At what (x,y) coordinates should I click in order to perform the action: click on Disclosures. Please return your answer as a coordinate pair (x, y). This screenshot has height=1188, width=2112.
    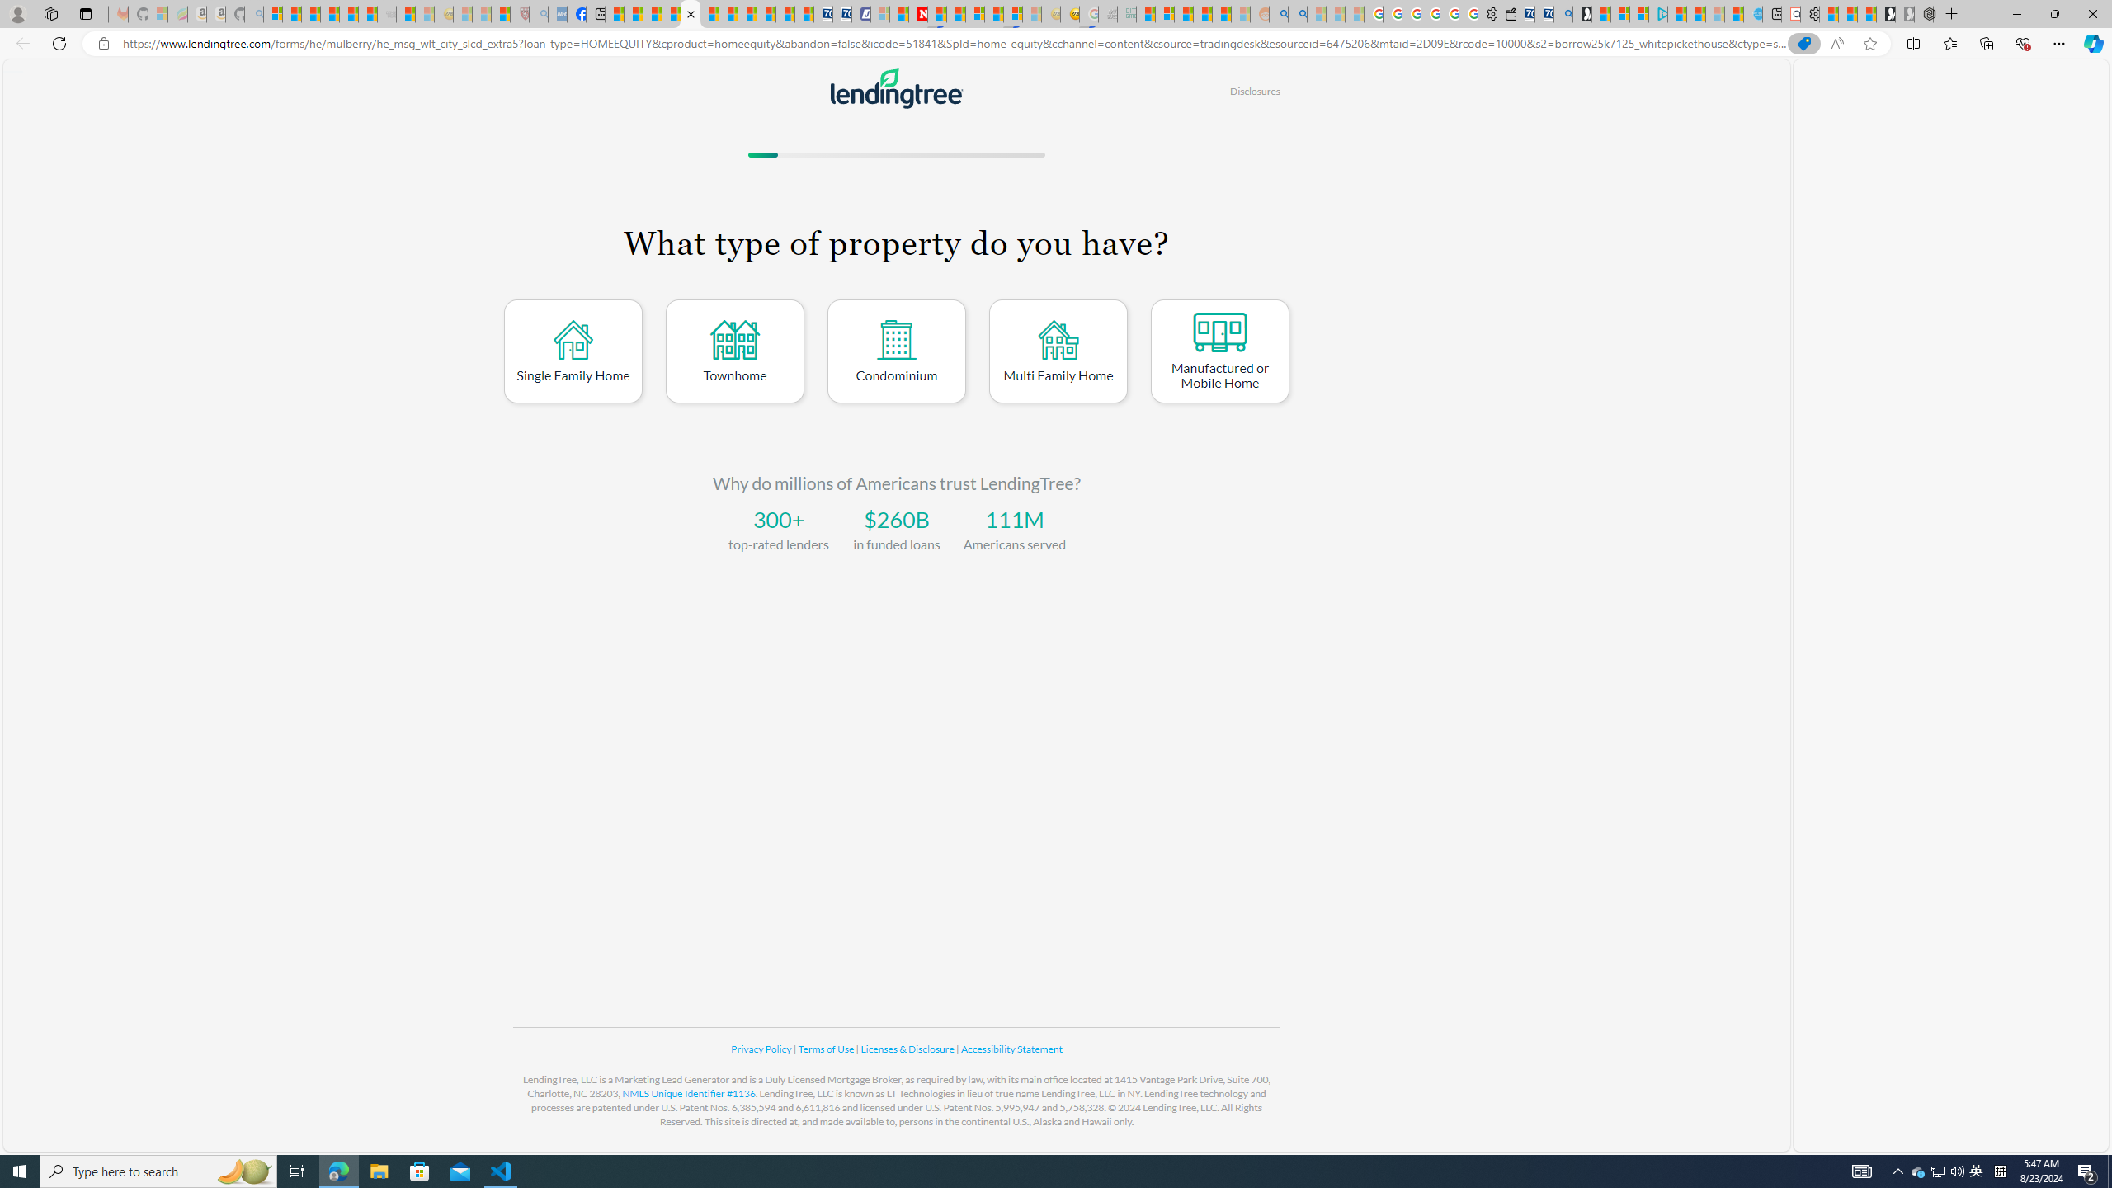
    Looking at the image, I should click on (1254, 91).